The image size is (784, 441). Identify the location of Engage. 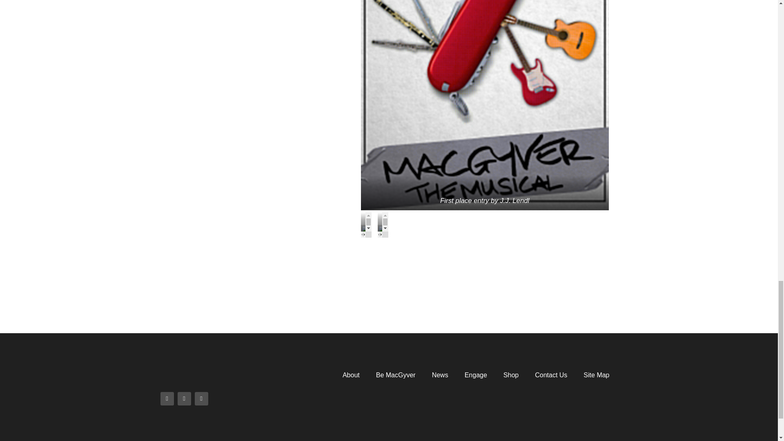
(476, 375).